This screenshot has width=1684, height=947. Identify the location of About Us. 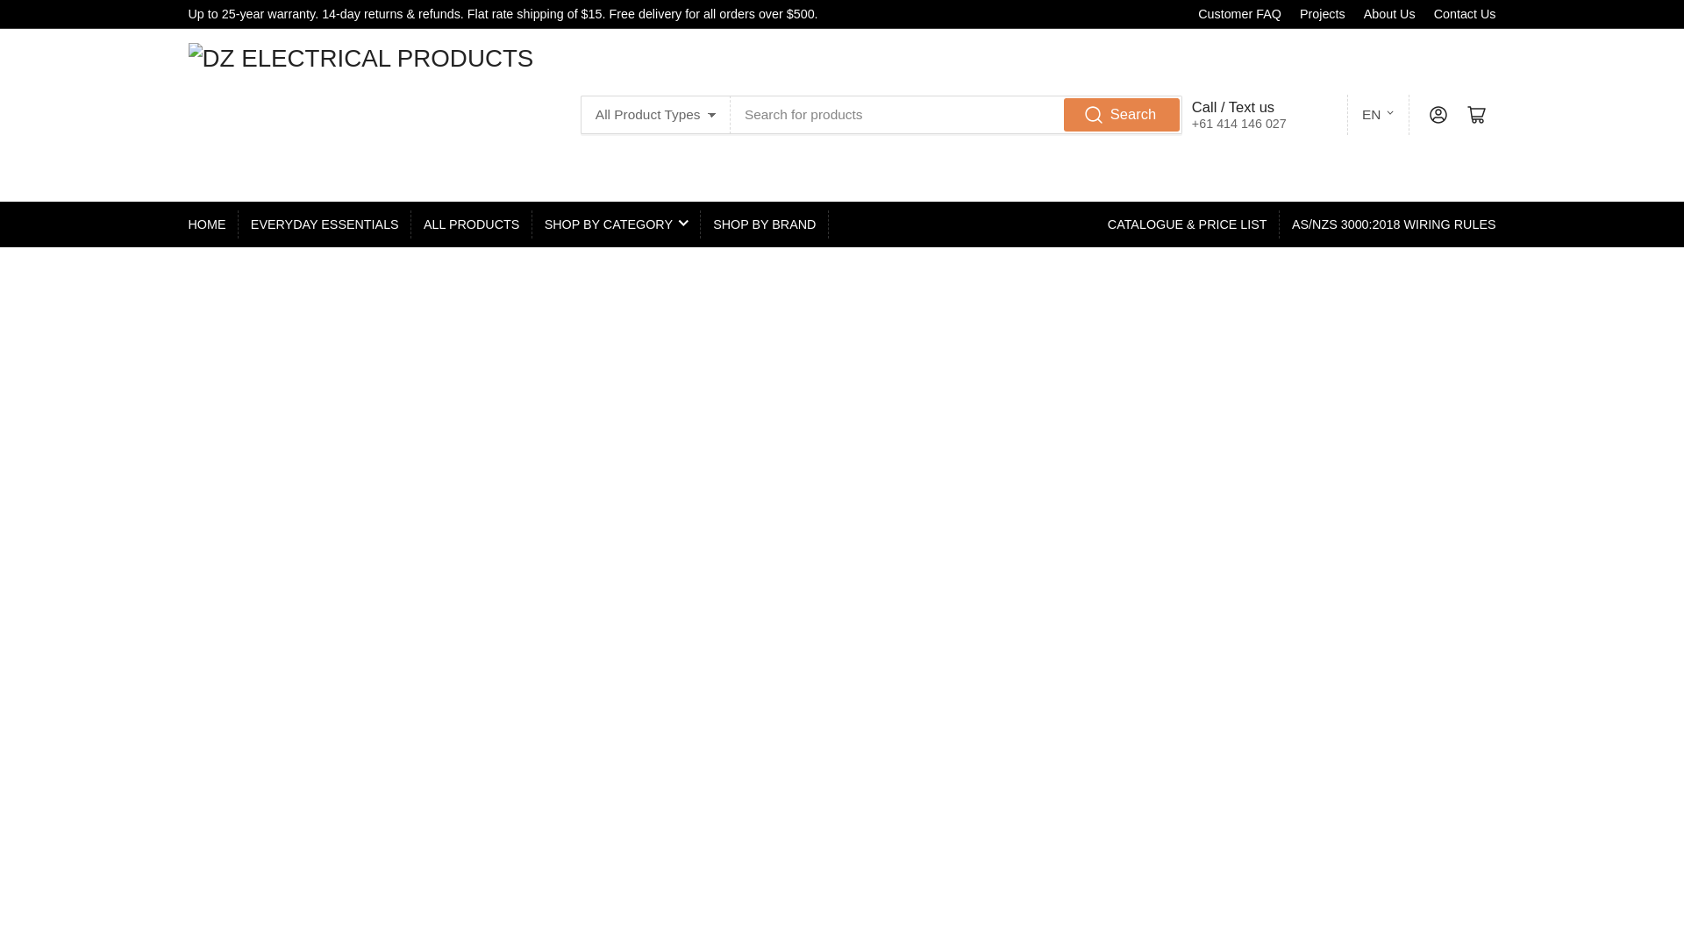
(1389, 13).